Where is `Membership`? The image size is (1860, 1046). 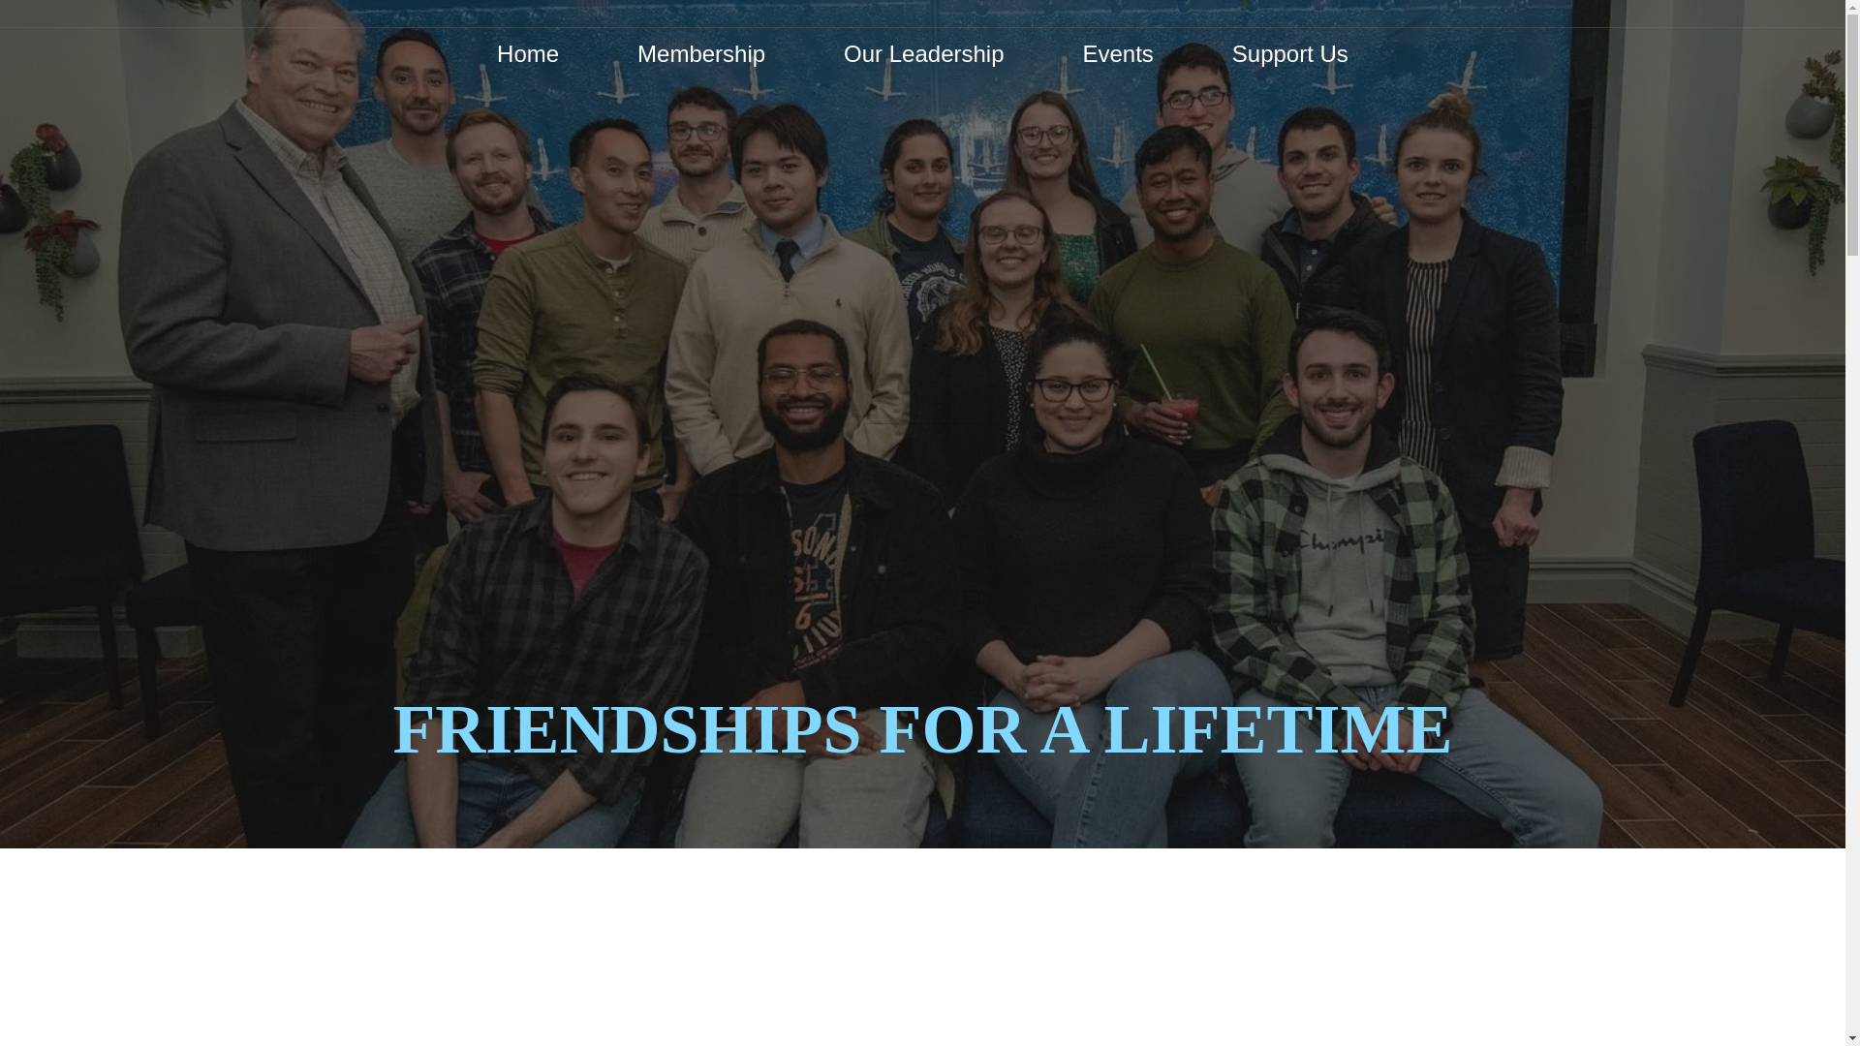 Membership is located at coordinates (701, 54).